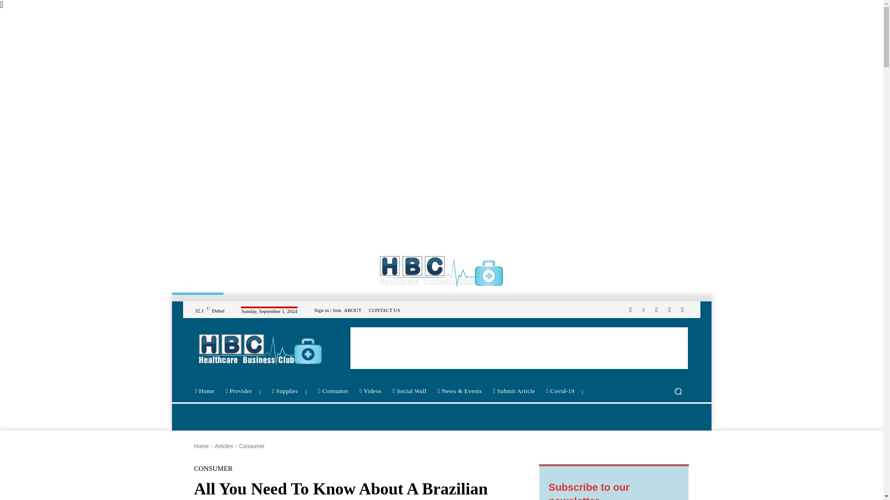  Describe the element at coordinates (385, 310) in the screenshot. I see `CONTACT US` at that location.